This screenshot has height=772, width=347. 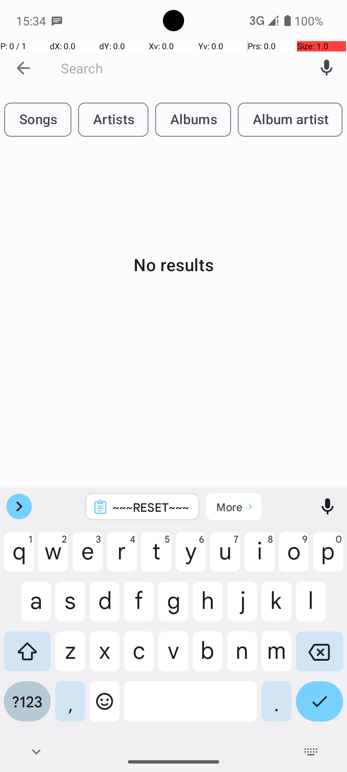 What do you see at coordinates (151, 507) in the screenshot?
I see `~~~RESET~~~` at bounding box center [151, 507].